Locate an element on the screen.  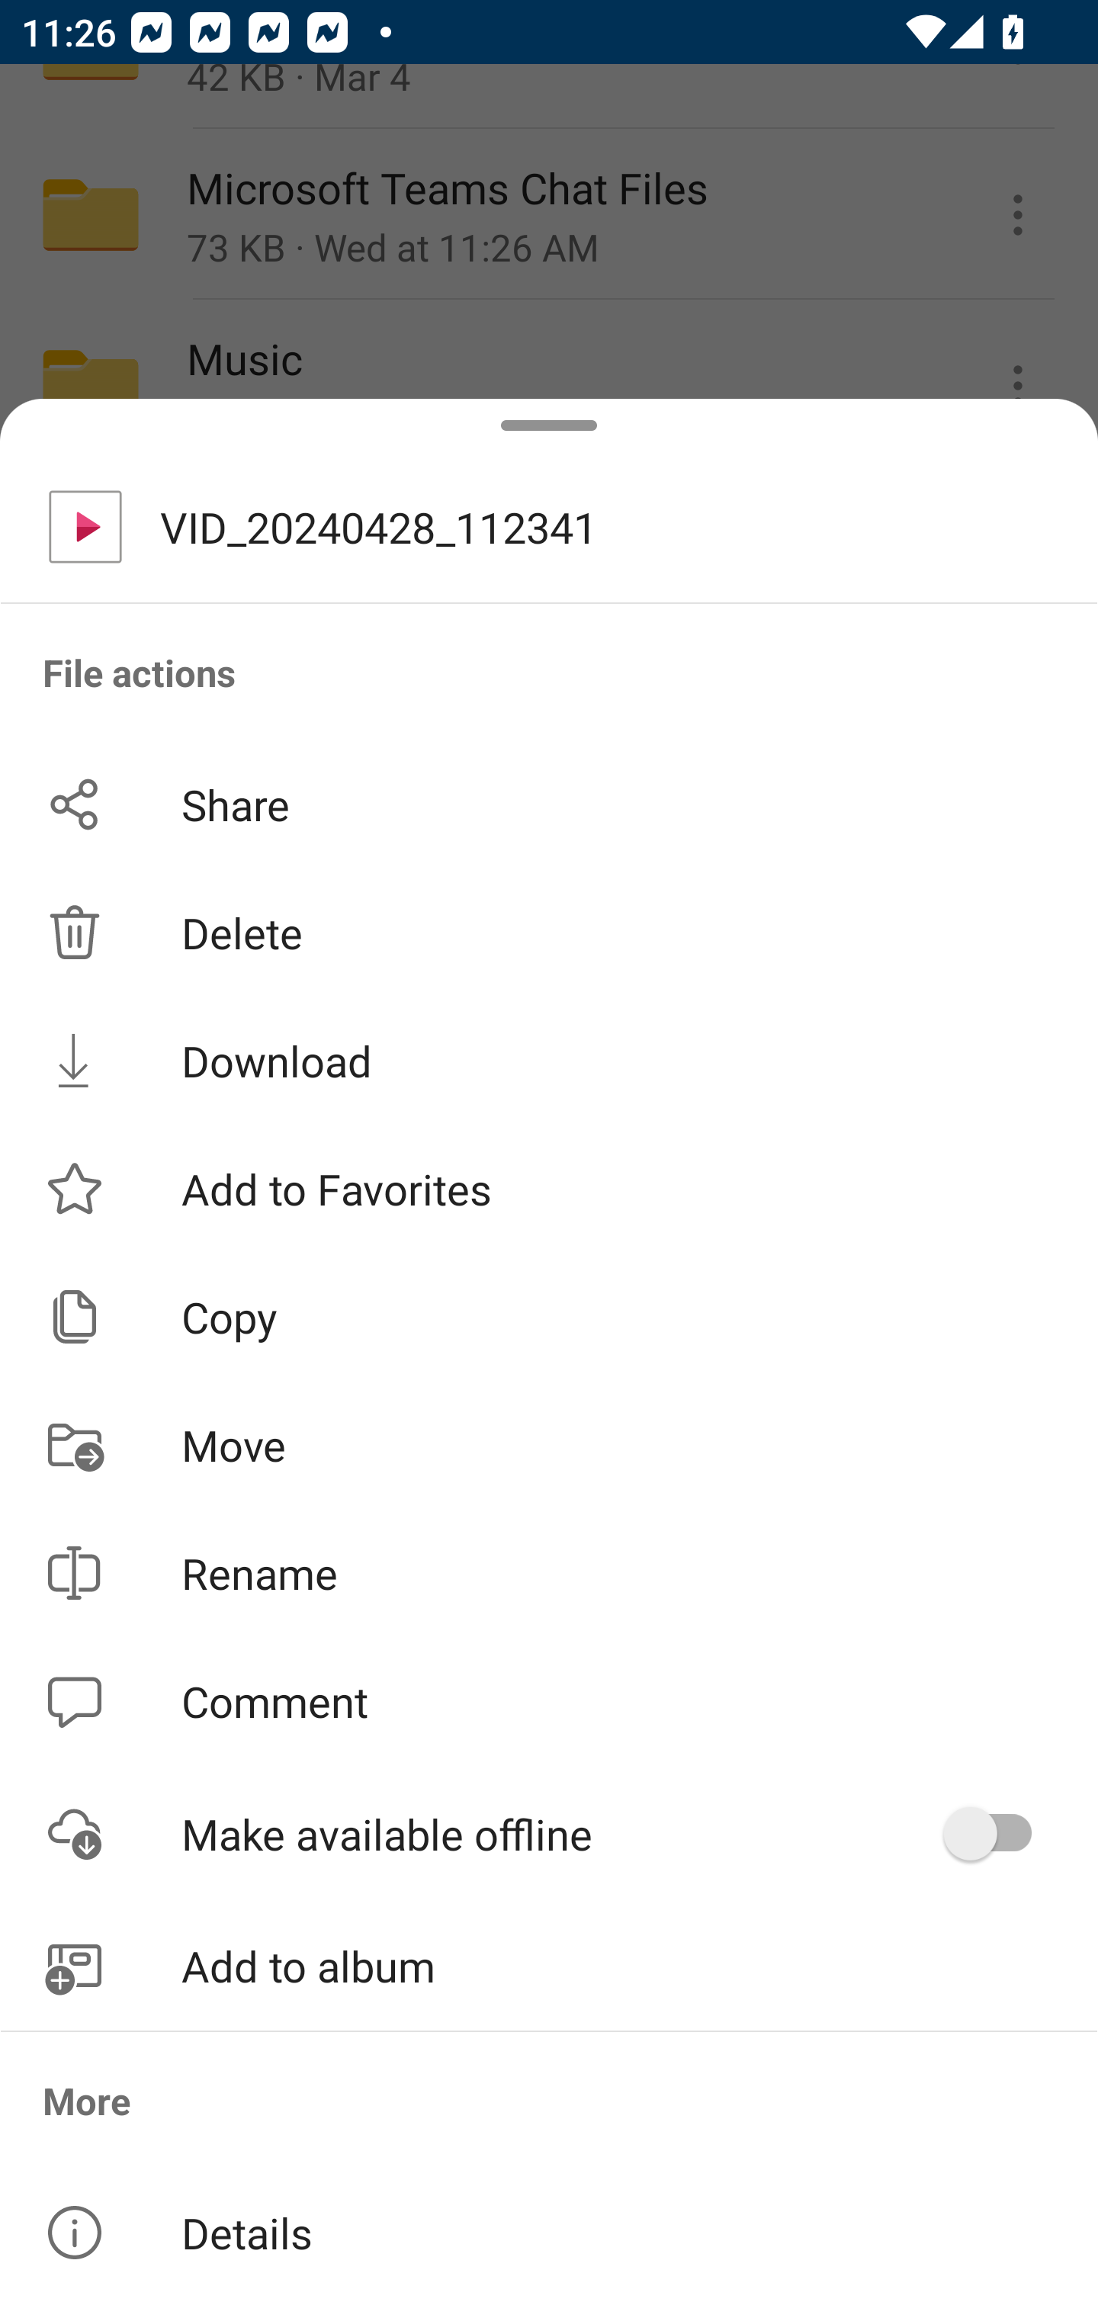
Copy button Copy is located at coordinates (549, 1316).